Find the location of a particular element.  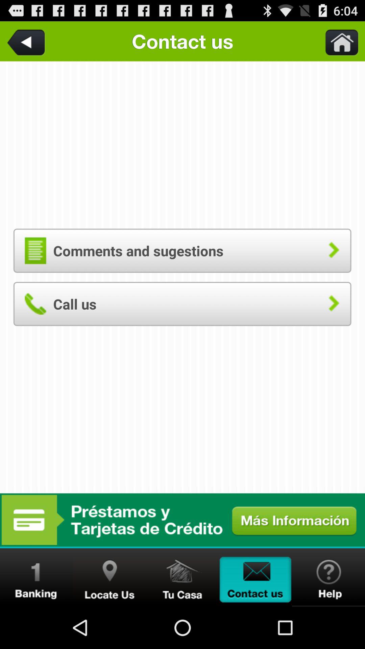

help icon is located at coordinates (328, 577).